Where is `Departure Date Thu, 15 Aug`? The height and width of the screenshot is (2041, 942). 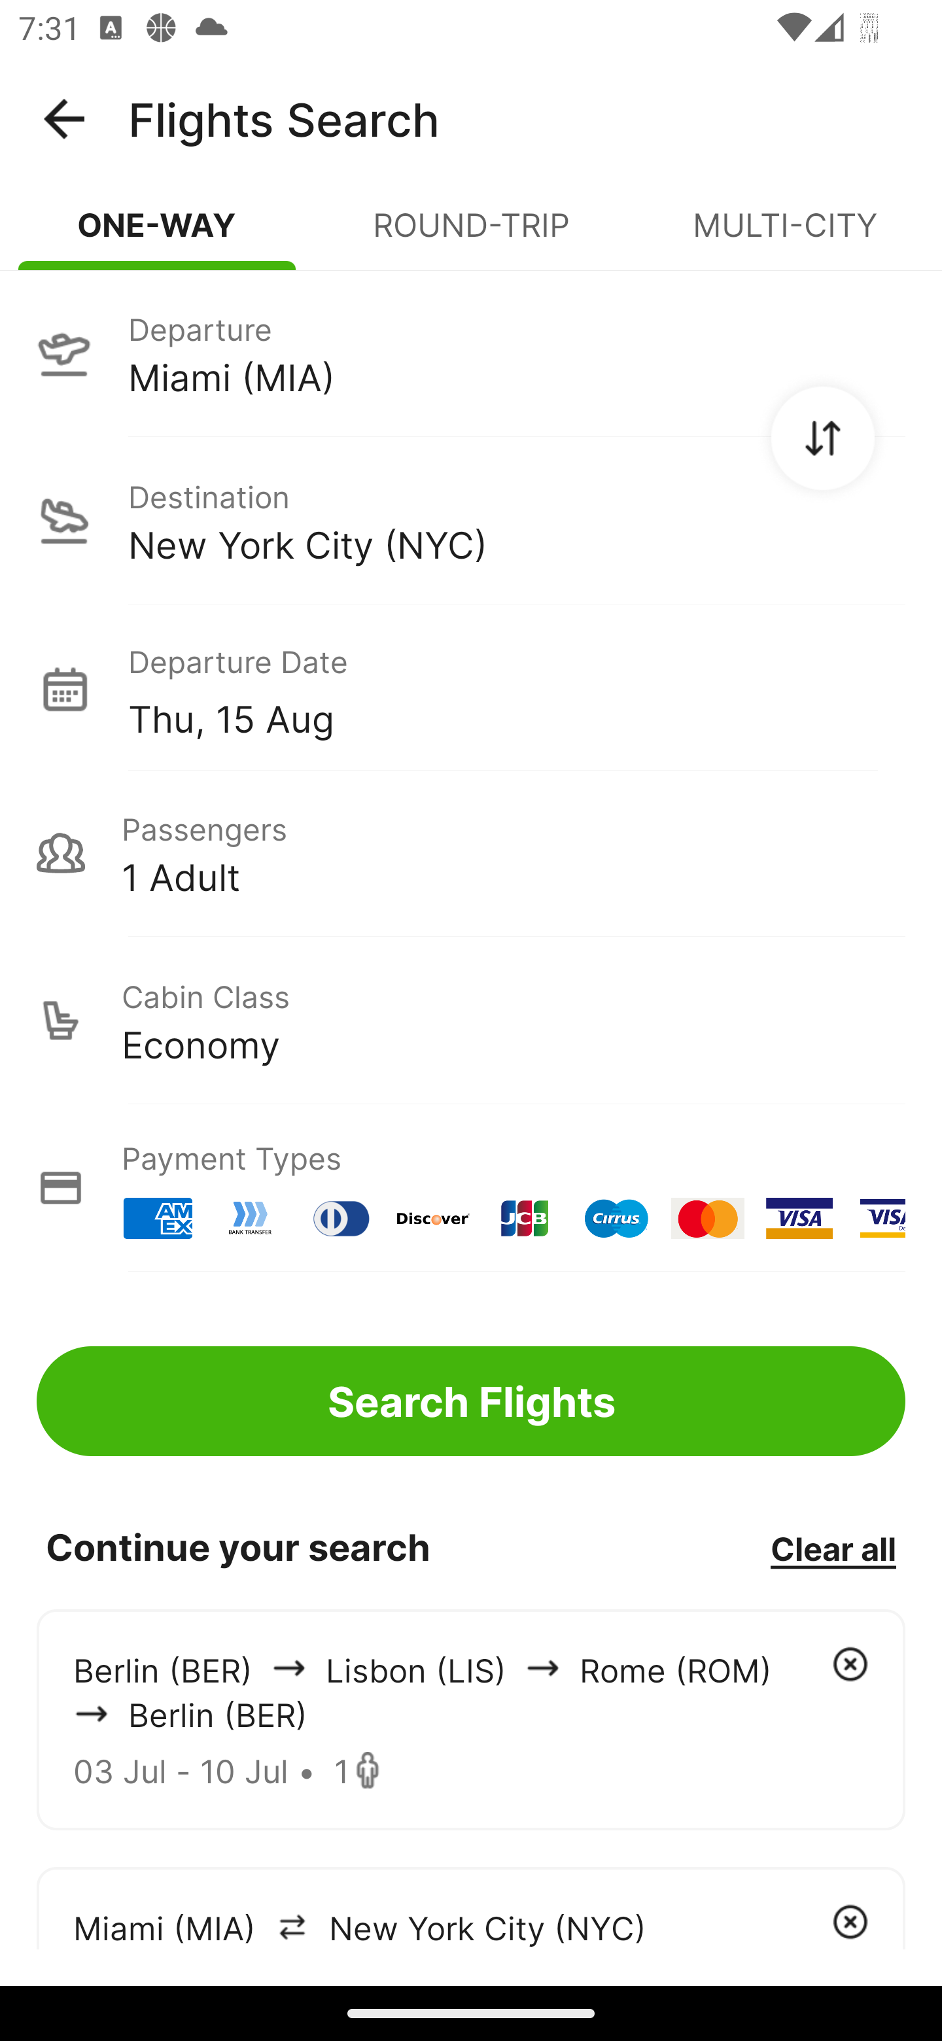 Departure Date Thu, 15 Aug is located at coordinates (516, 688).